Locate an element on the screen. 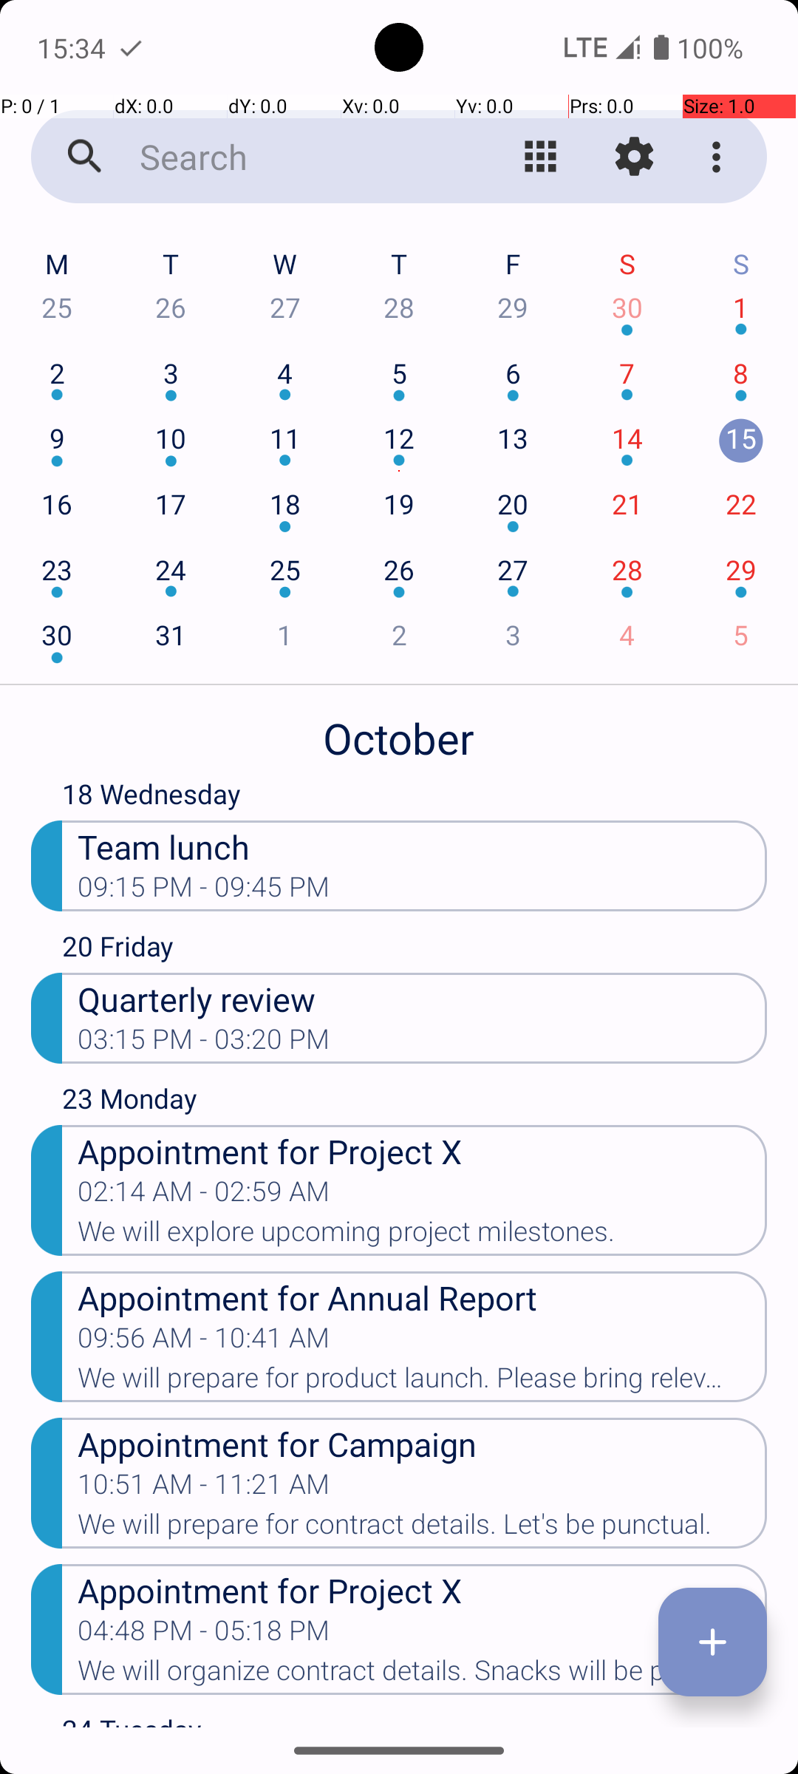  We will prepare for product launch. Please bring relevant documents. is located at coordinates (423, 1382).